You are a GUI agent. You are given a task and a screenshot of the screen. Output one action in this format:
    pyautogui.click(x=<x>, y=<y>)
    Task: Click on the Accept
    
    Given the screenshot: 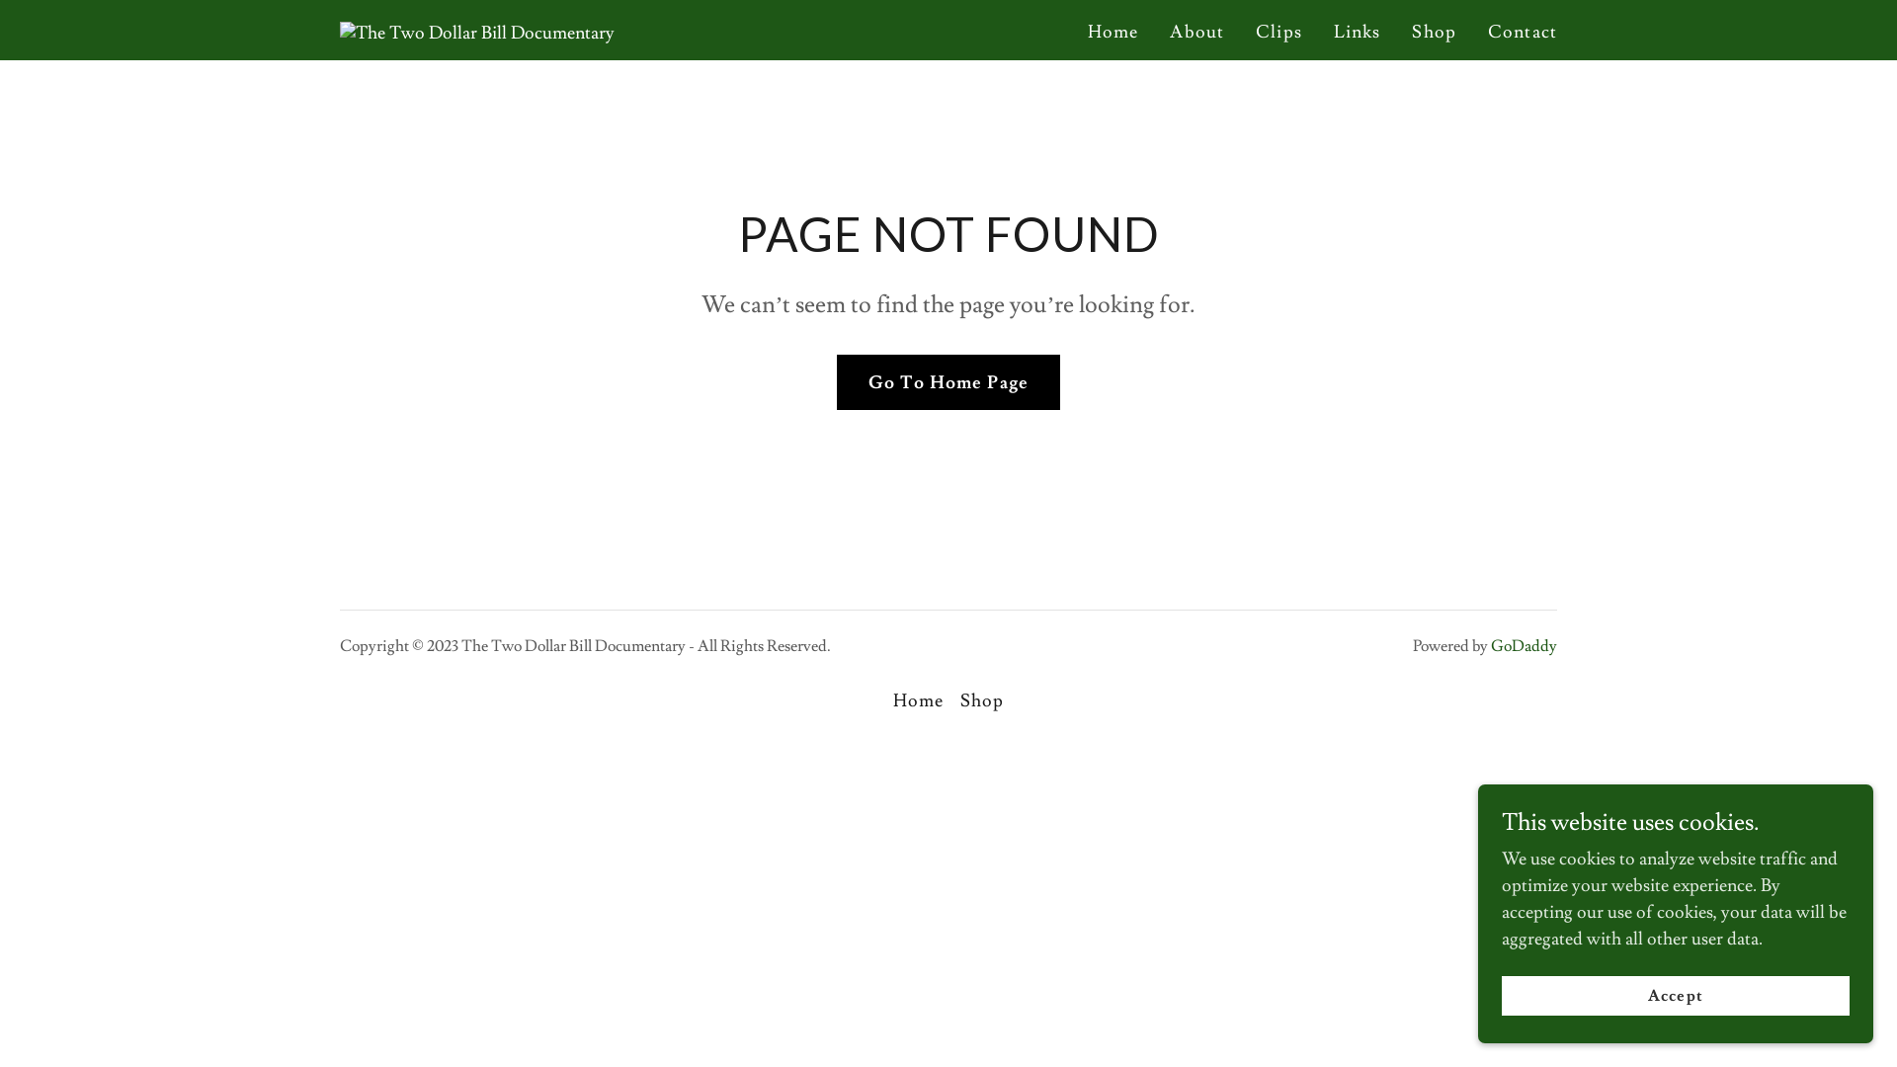 What is the action you would take?
    pyautogui.click(x=1676, y=996)
    